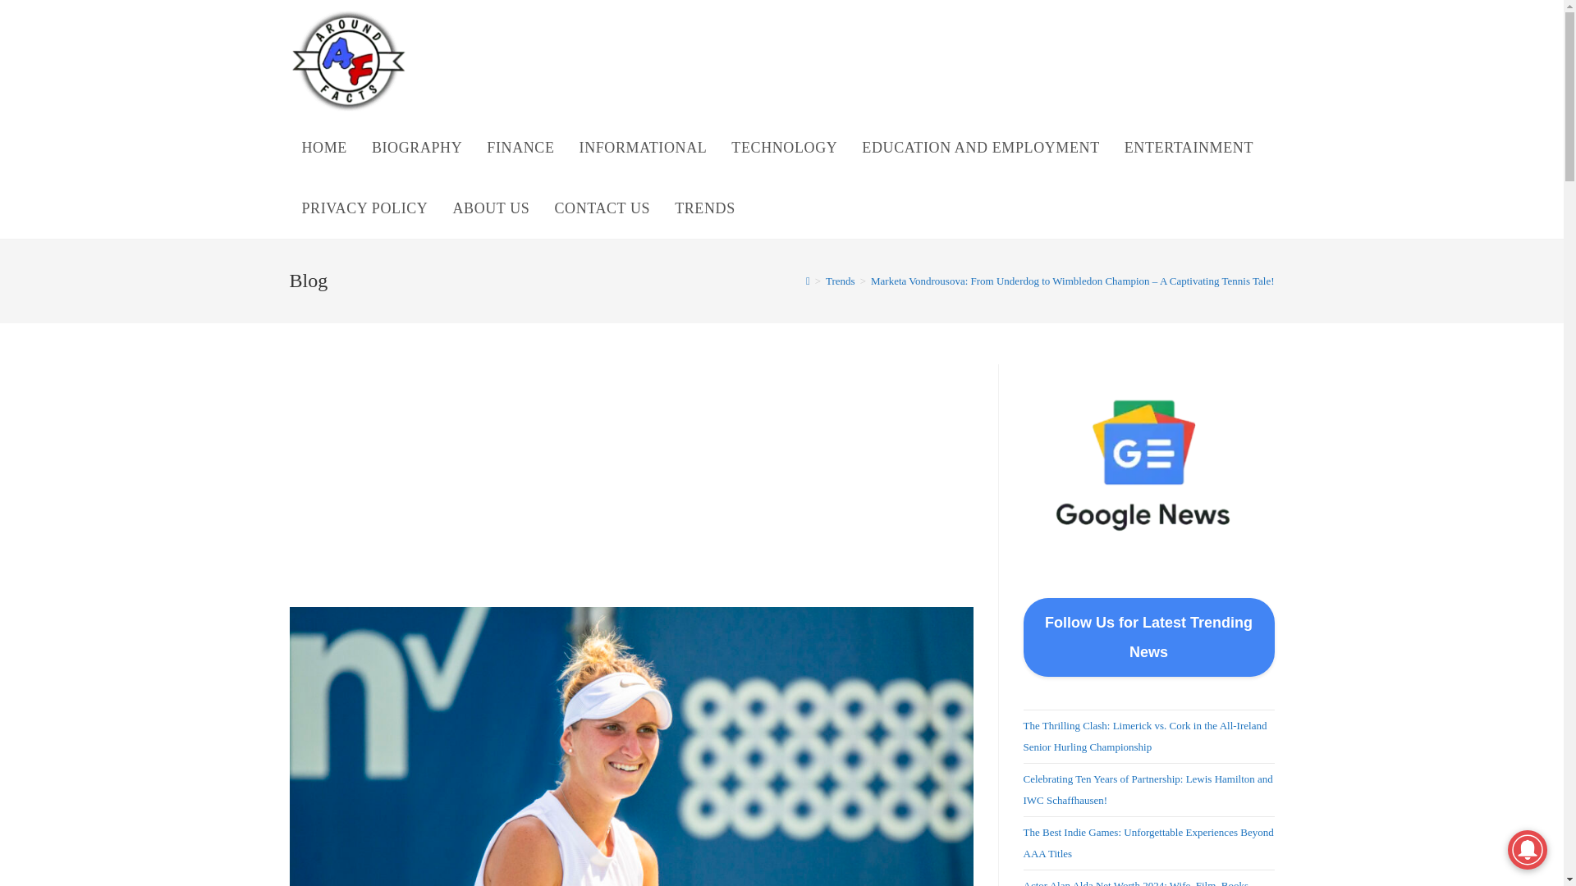  I want to click on FINANCE, so click(520, 148).